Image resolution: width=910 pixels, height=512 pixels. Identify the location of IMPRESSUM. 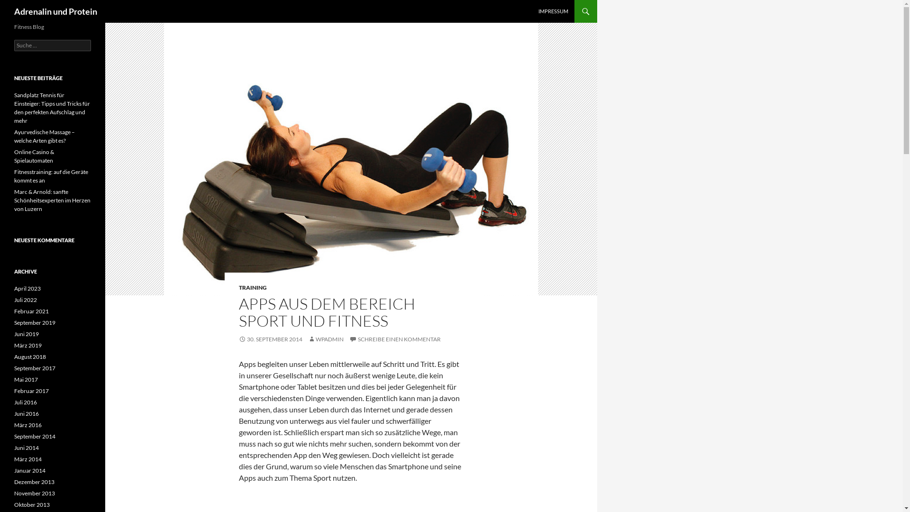
(554, 11).